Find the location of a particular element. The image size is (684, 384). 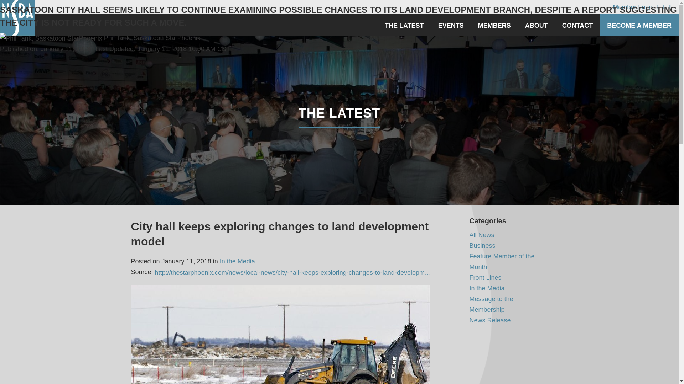

EVENTS is located at coordinates (451, 25).